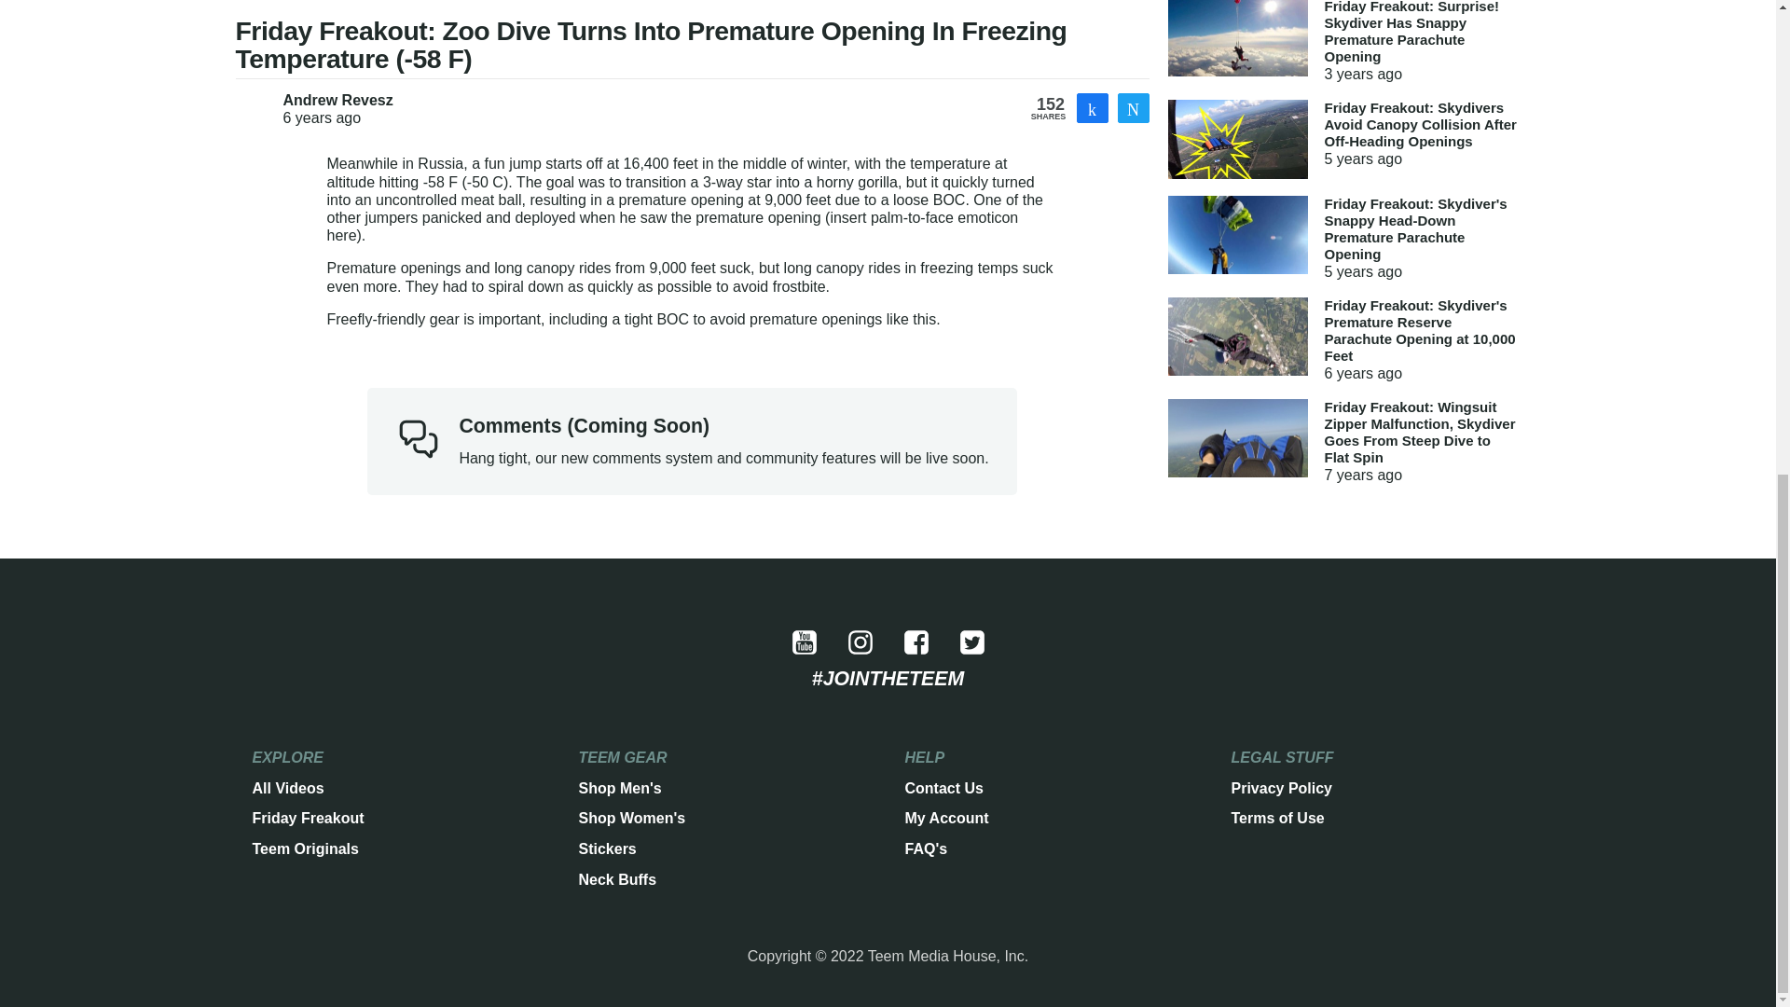  I want to click on Shop Men's, so click(619, 788).